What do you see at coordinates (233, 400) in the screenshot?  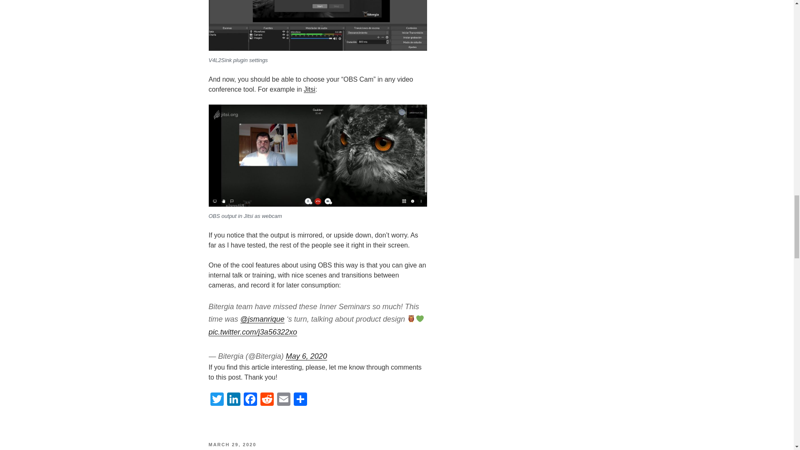 I see `LinkedIn` at bounding box center [233, 400].